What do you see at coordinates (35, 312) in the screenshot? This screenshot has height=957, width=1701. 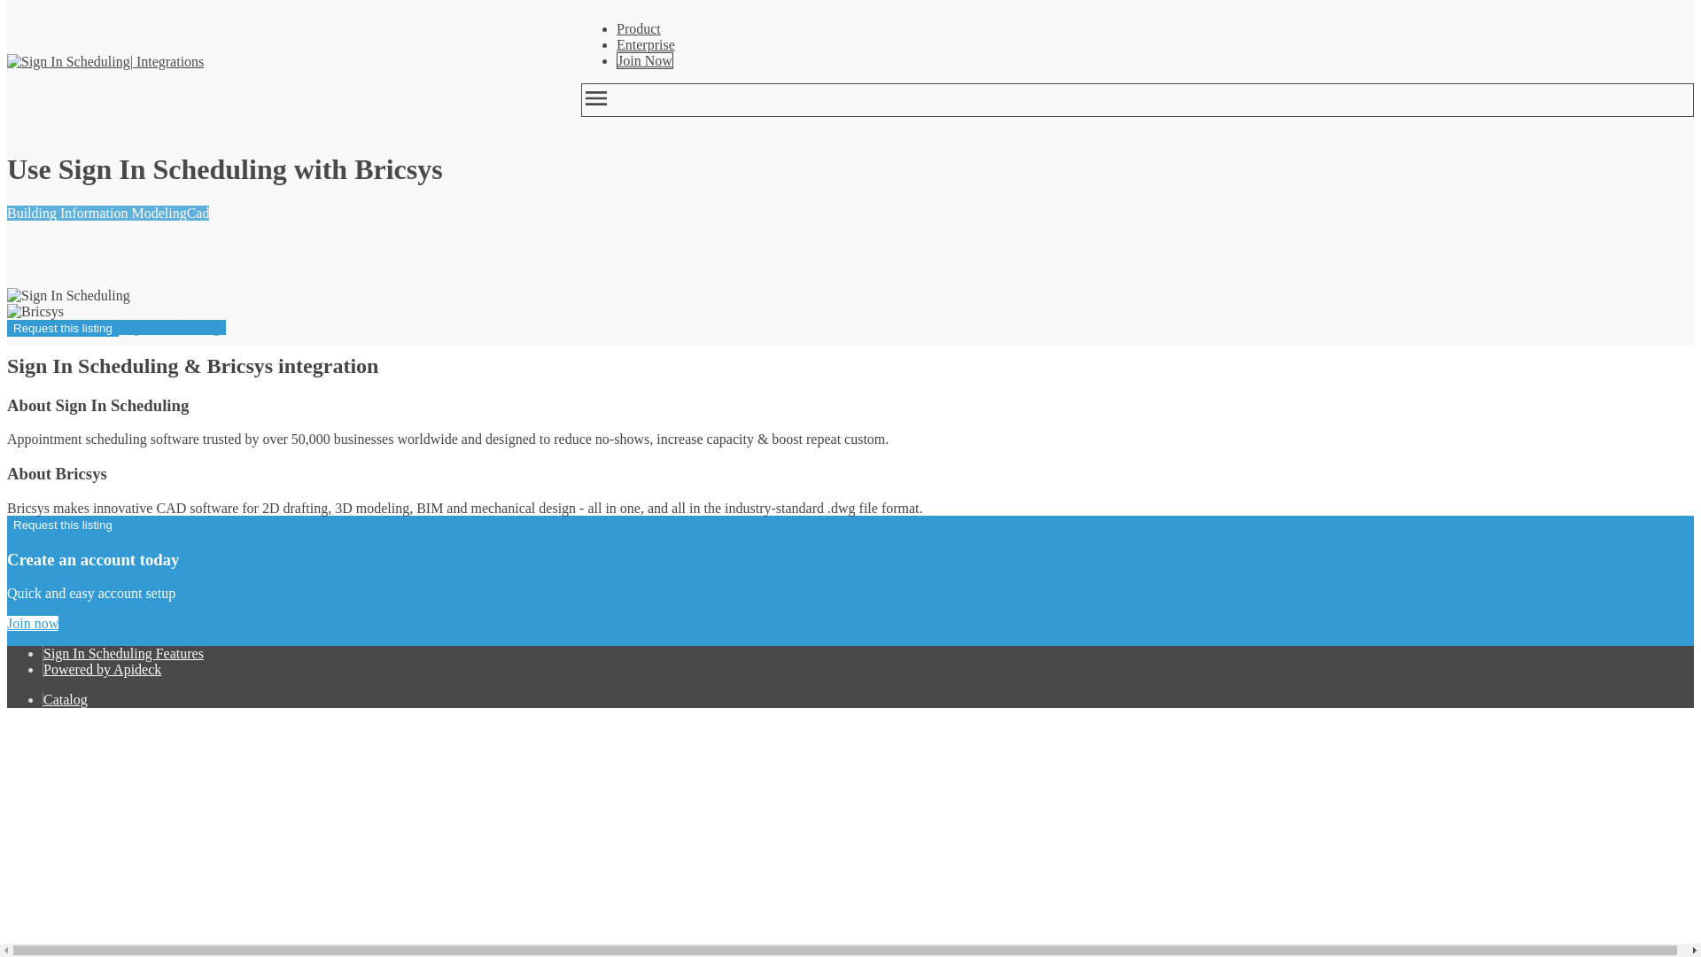 I see `Bricsys` at bounding box center [35, 312].